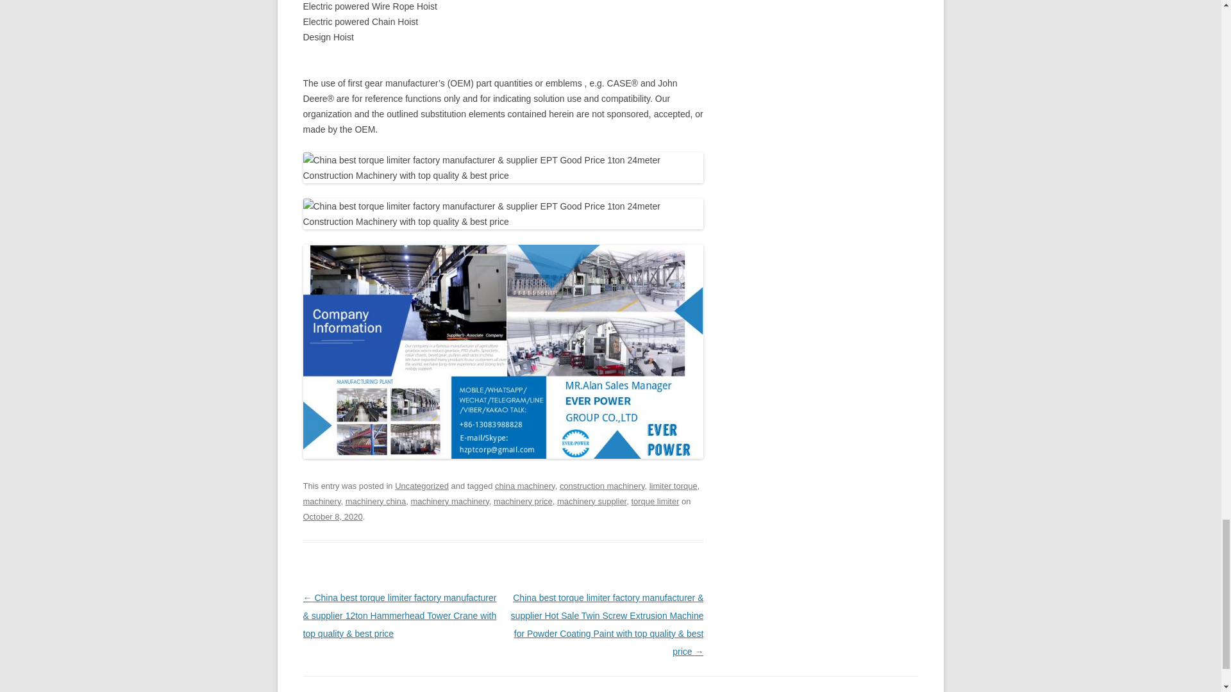 This screenshot has width=1231, height=692. What do you see at coordinates (592, 501) in the screenshot?
I see `machinery supplier` at bounding box center [592, 501].